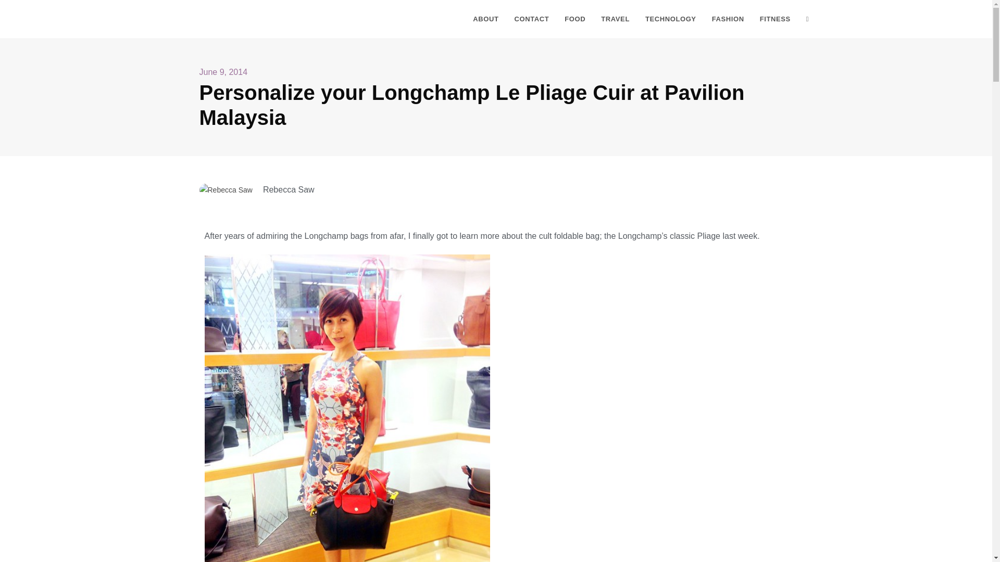  Describe the element at coordinates (775, 19) in the screenshot. I see `FITNESS` at that location.